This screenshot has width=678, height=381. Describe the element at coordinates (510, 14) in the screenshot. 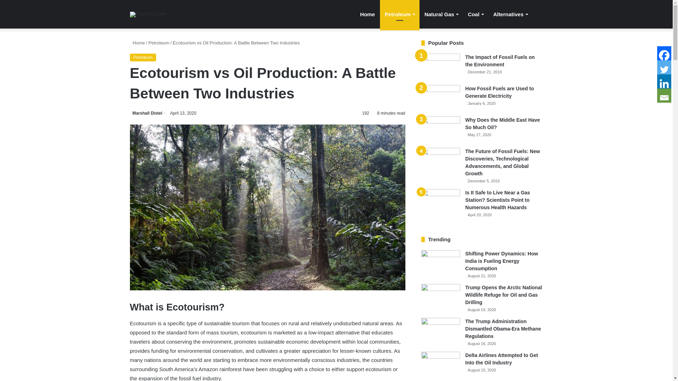

I see `Alternatives` at that location.